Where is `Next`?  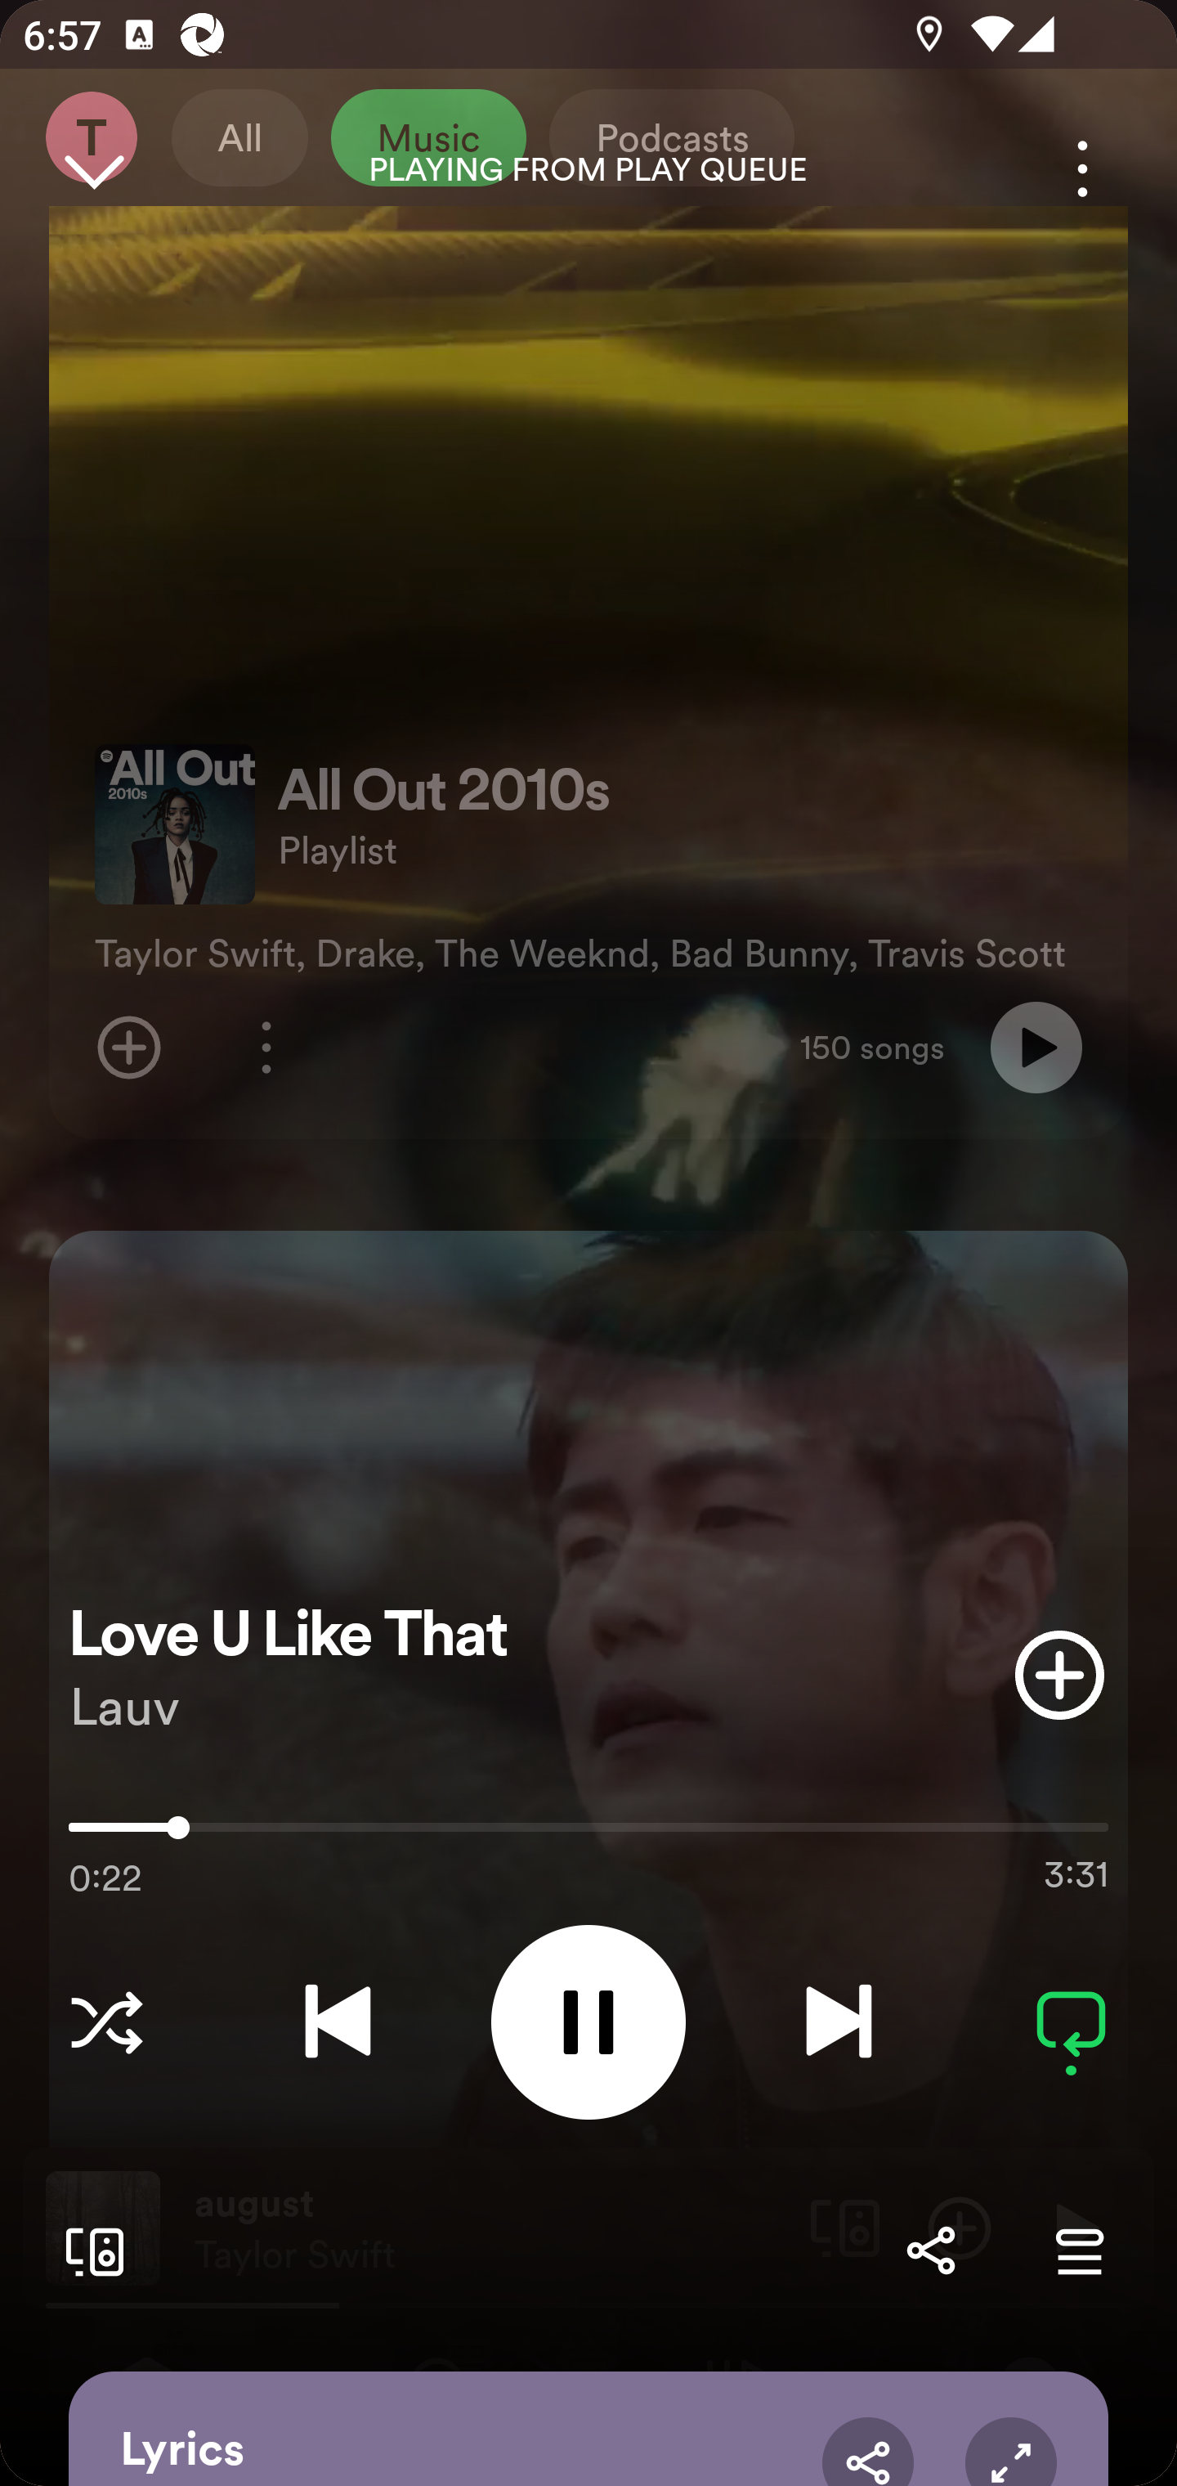
Next is located at coordinates (839, 2022).